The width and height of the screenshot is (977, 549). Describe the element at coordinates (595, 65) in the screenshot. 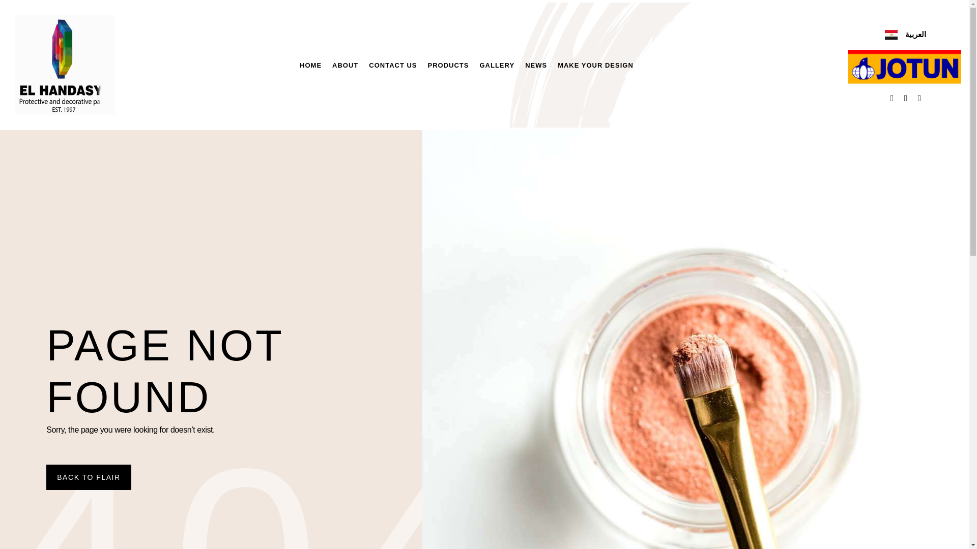

I see `MAKE YOUR DESIGN` at that location.